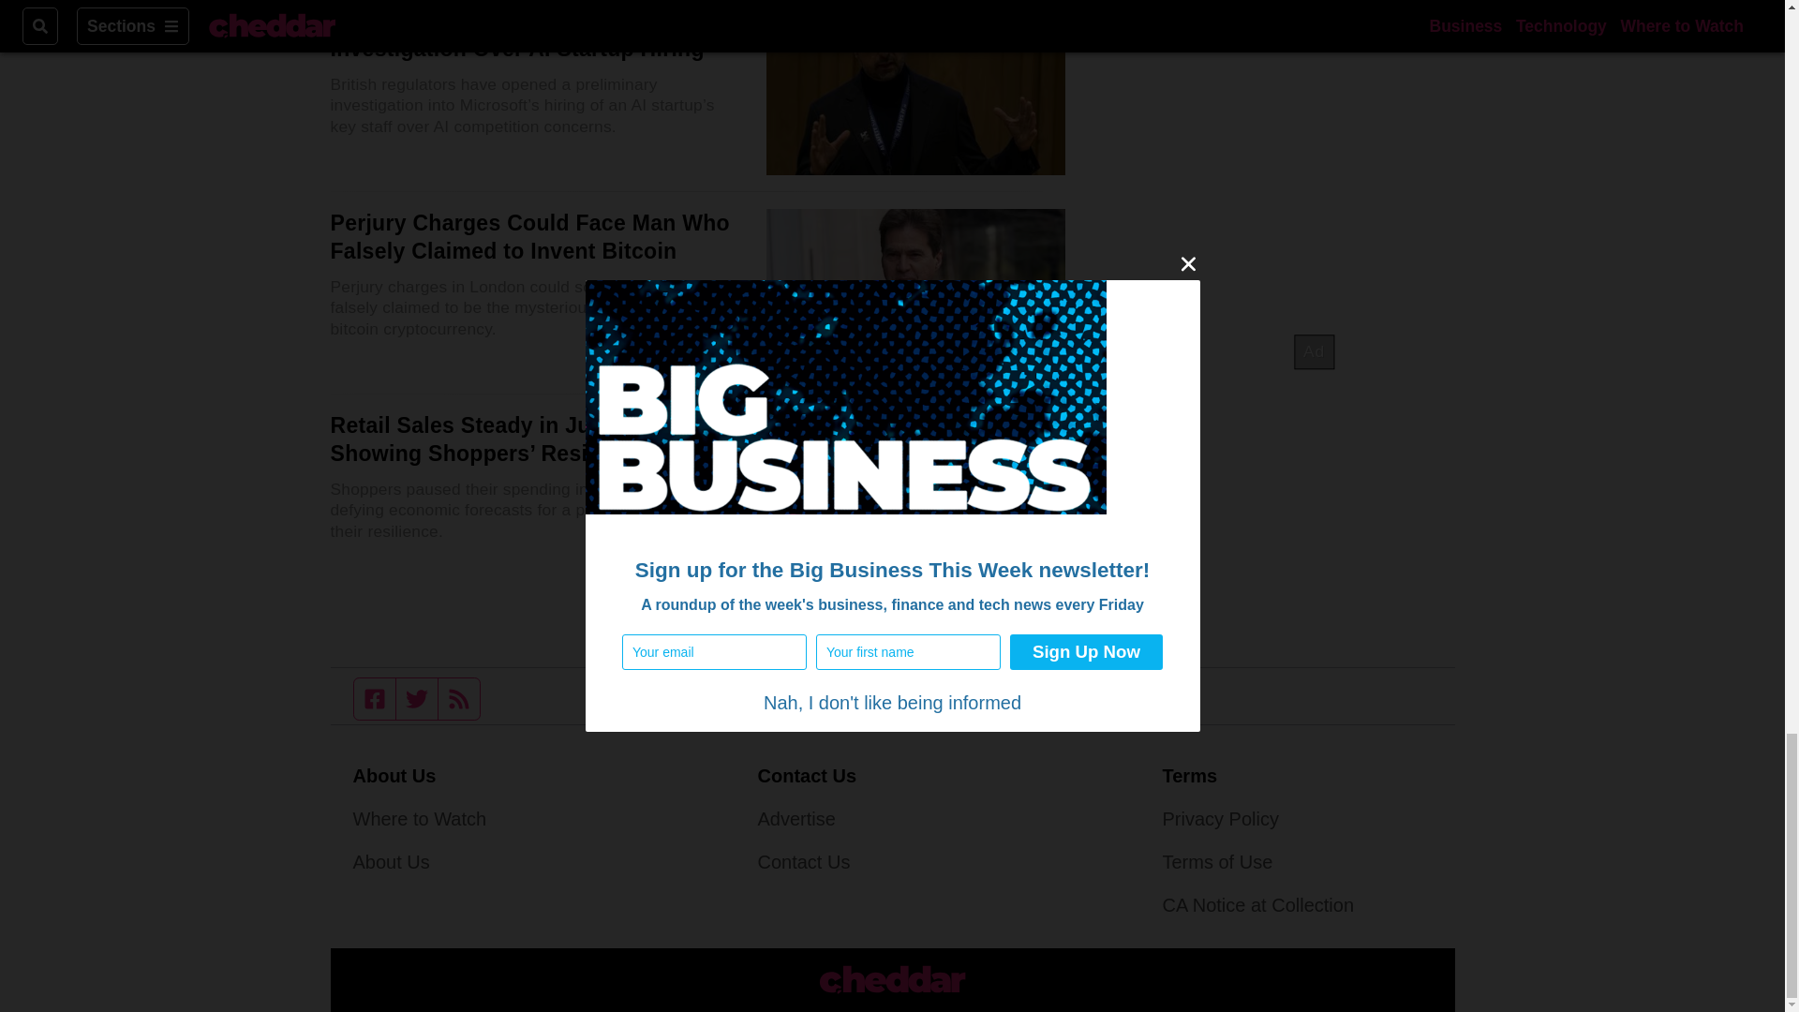 The image size is (1799, 1012). Describe the element at coordinates (416, 698) in the screenshot. I see `Twitter feed` at that location.